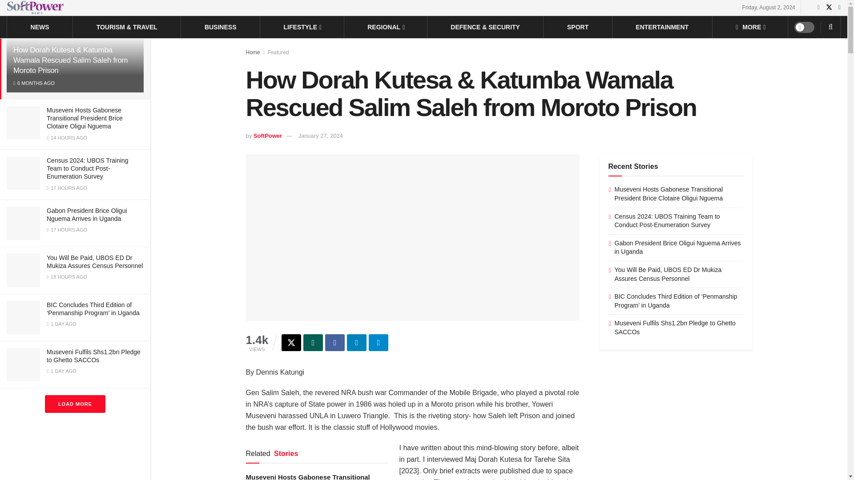 The height and width of the screenshot is (480, 854). I want to click on Gabon President Brice Oligui Nguema Arrives in Uganda, so click(87, 214).